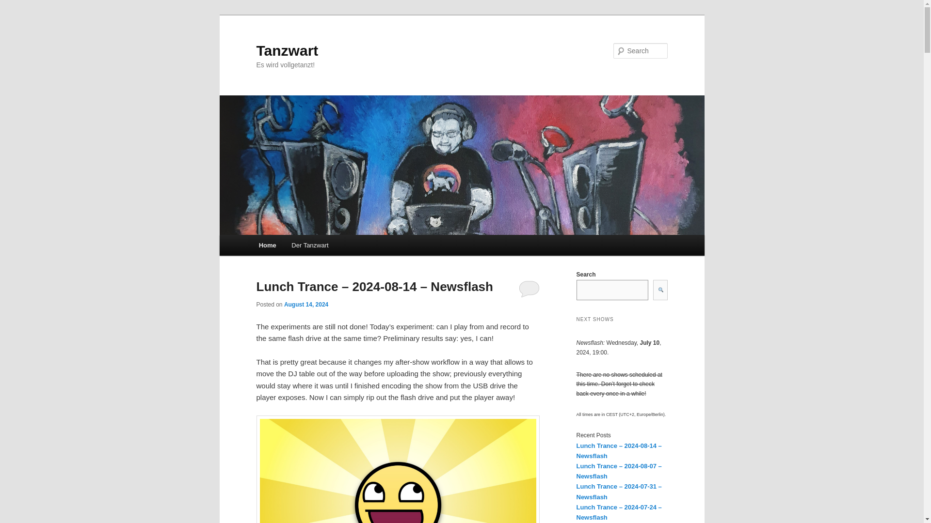  What do you see at coordinates (306, 305) in the screenshot?
I see `19:00` at bounding box center [306, 305].